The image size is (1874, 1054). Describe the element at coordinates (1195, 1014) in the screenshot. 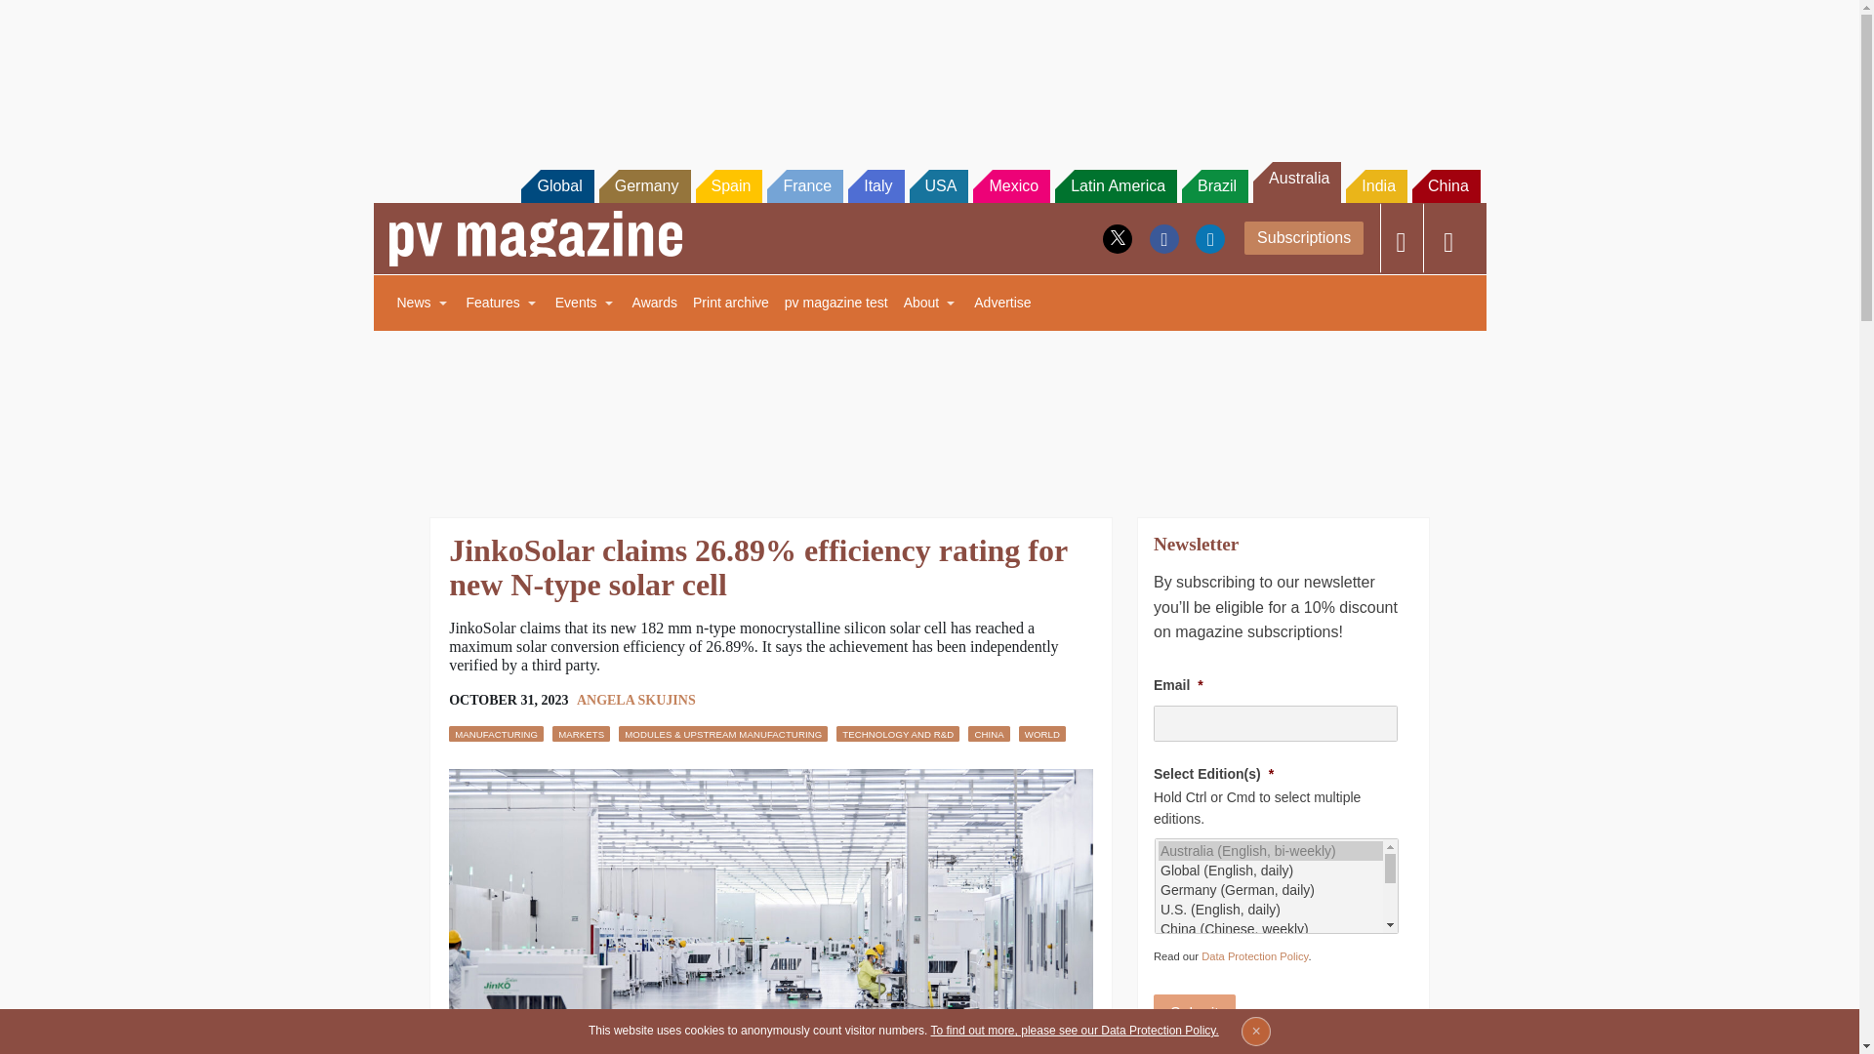

I see `Submit` at that location.